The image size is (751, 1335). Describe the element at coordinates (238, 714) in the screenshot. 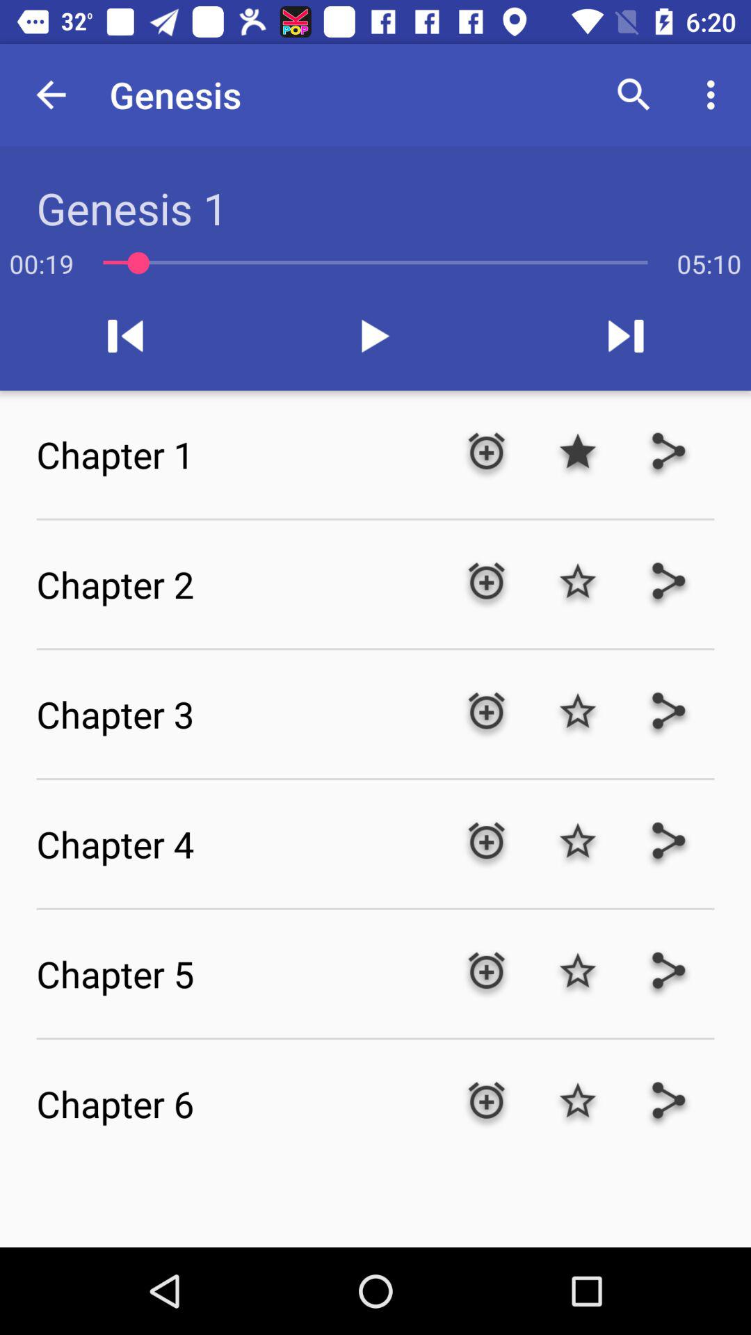

I see `scroll to chapter 3 item` at that location.